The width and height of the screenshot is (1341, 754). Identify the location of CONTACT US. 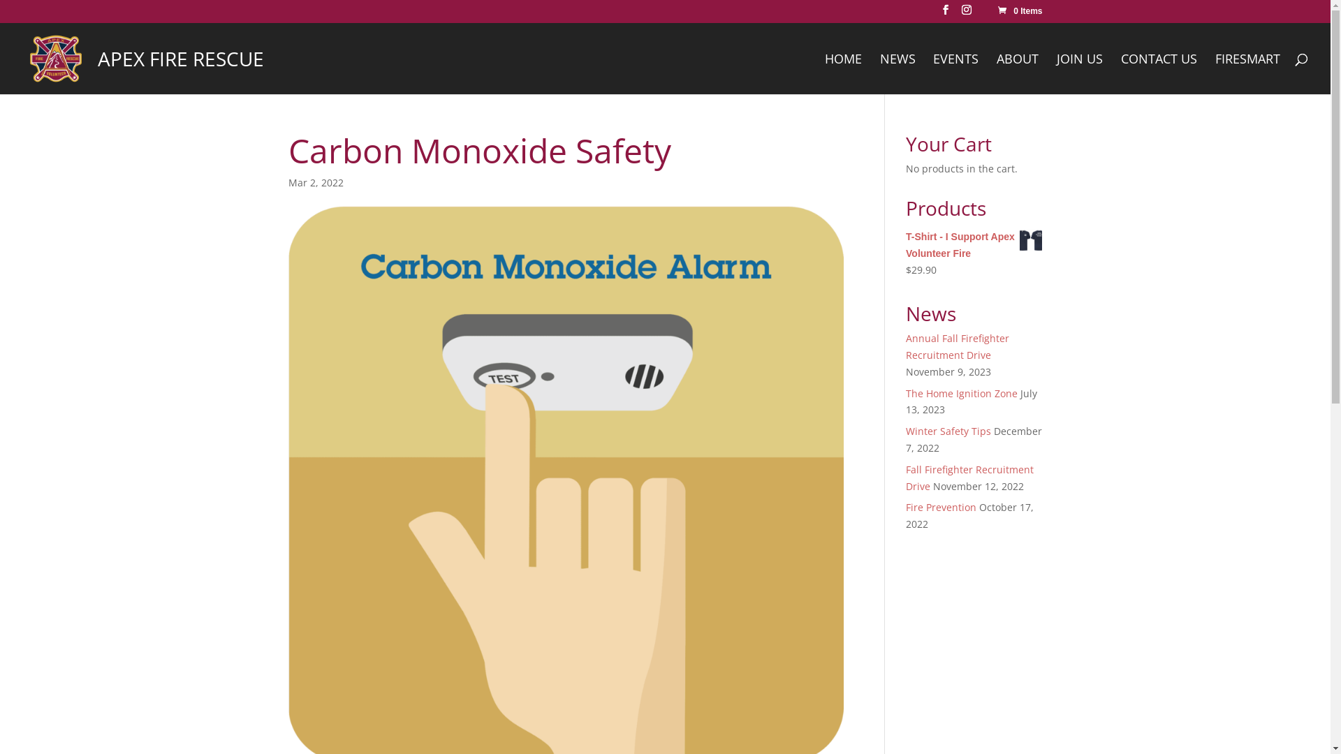
(1159, 73).